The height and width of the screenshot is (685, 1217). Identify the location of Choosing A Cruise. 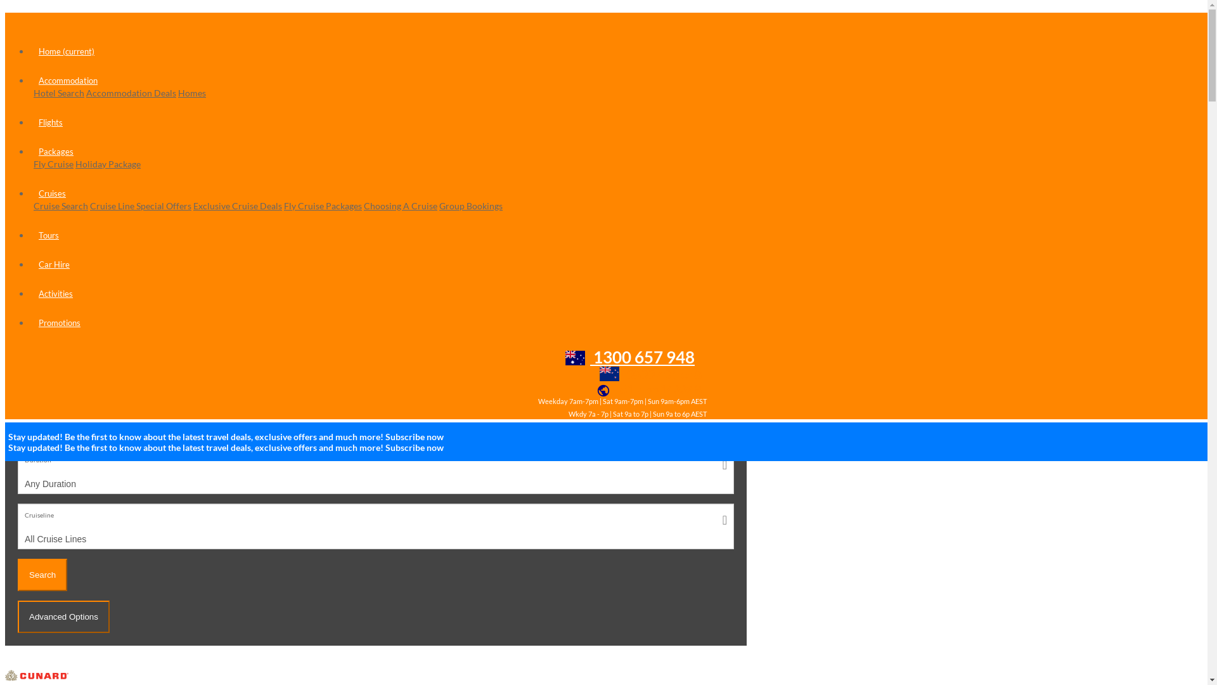
(401, 205).